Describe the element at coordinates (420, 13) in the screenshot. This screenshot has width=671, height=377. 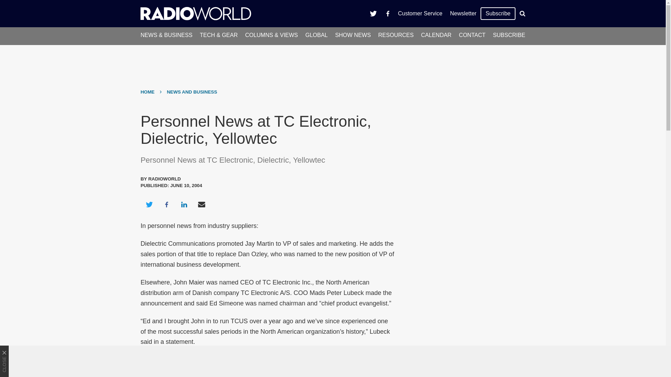
I see `Customer Service` at that location.